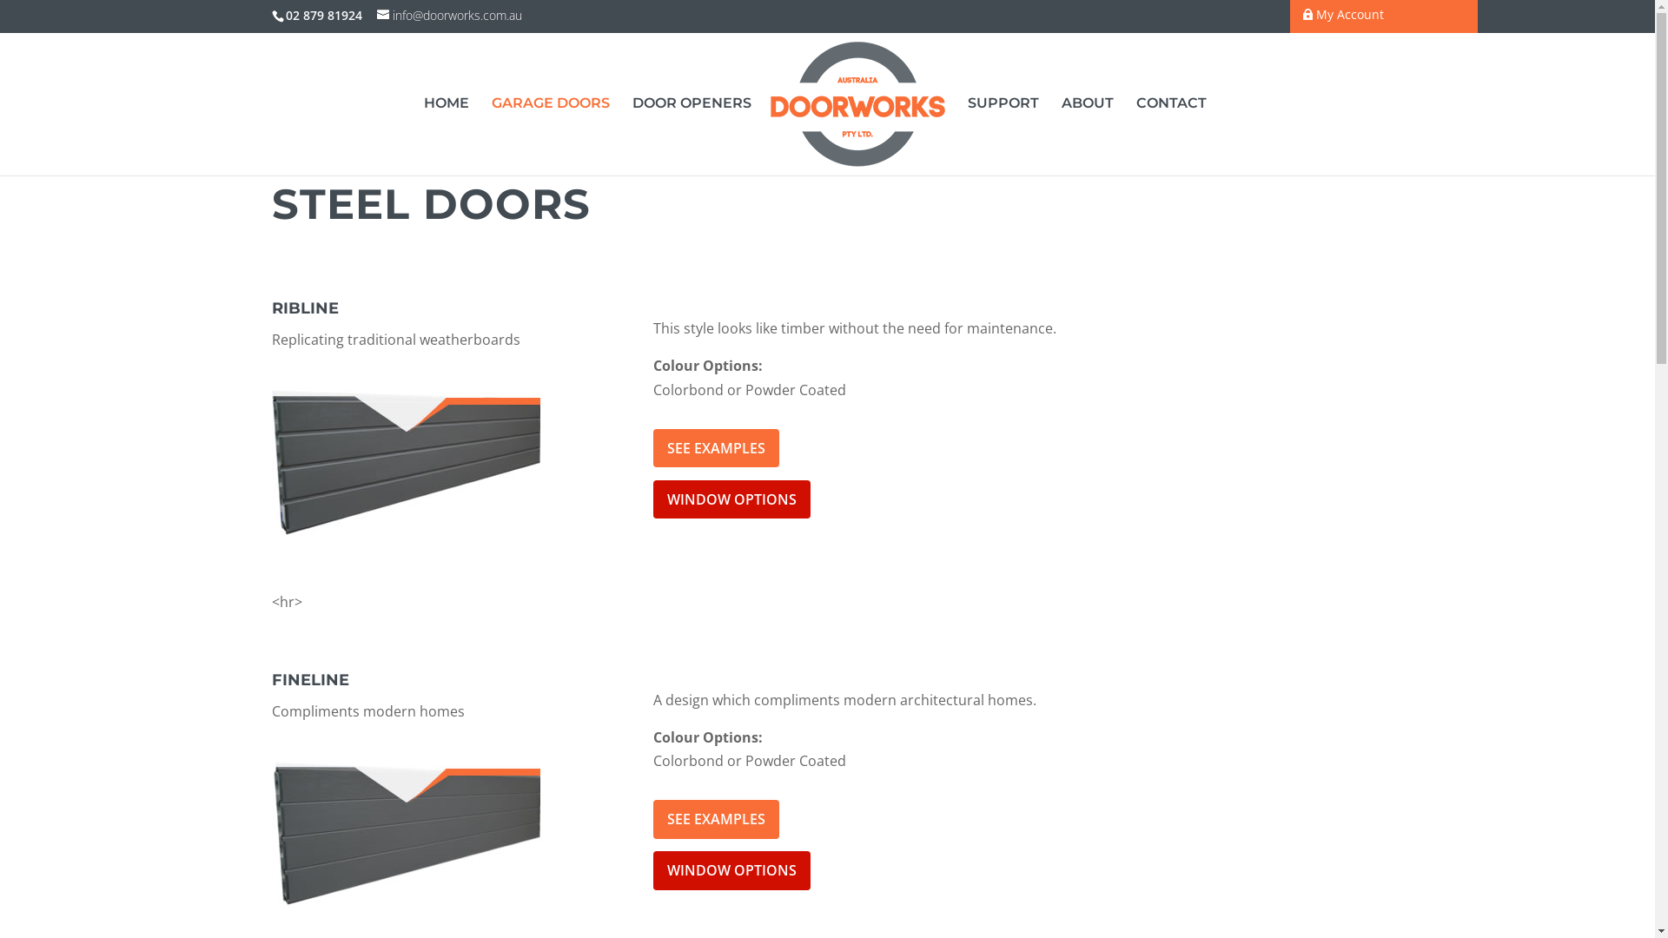 The height and width of the screenshot is (938, 1668). Describe the element at coordinates (716, 819) in the screenshot. I see `SEE EXAMPLES` at that location.